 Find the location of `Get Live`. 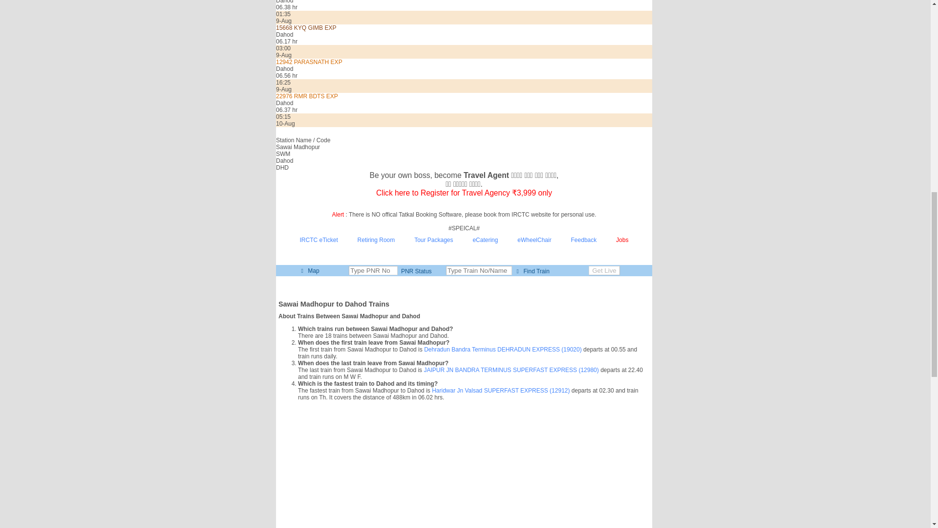

Get Live is located at coordinates (604, 270).